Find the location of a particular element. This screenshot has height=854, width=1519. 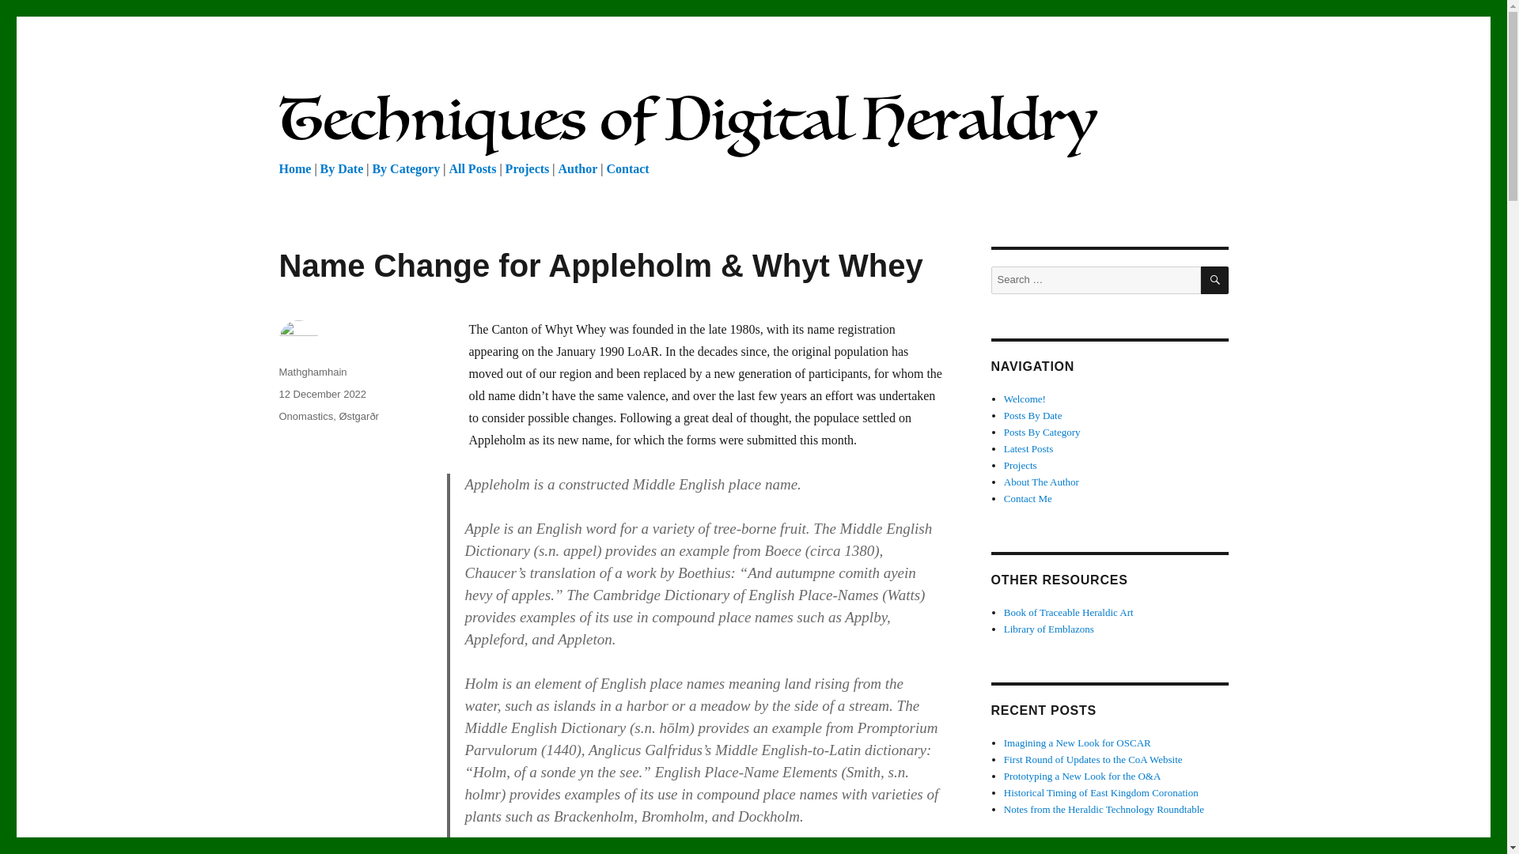

All Posts is located at coordinates (472, 169).